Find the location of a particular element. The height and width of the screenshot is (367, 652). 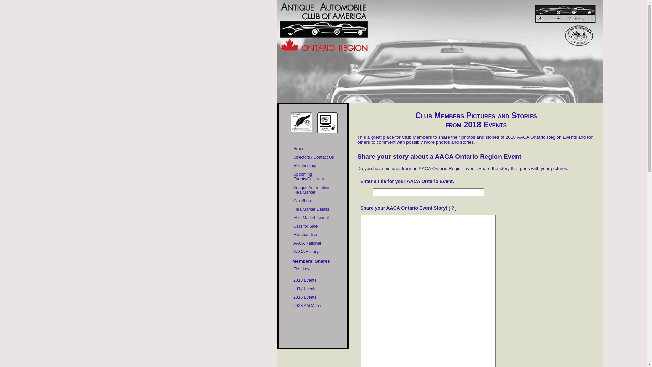

Home is located at coordinates (314, 149).